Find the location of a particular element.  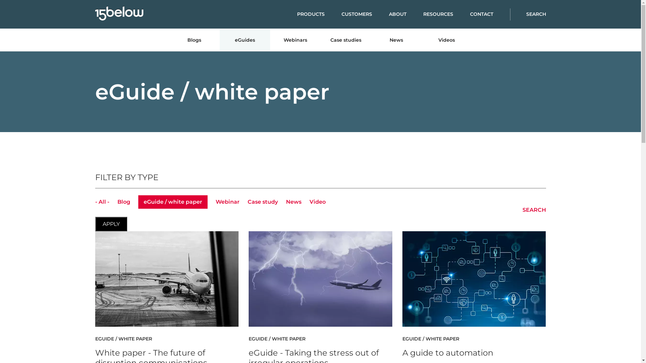

Webinar is located at coordinates (227, 202).